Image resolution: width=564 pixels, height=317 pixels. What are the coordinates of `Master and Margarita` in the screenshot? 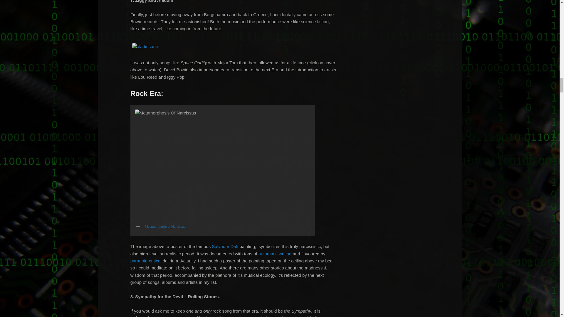 It's located at (244, 316).